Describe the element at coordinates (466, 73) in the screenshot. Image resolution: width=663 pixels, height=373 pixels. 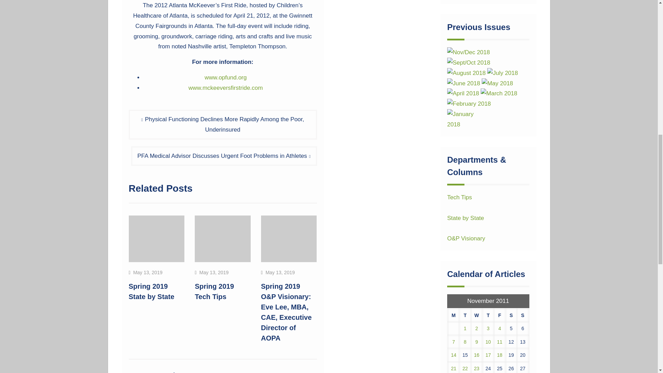
I see `August 2018` at that location.